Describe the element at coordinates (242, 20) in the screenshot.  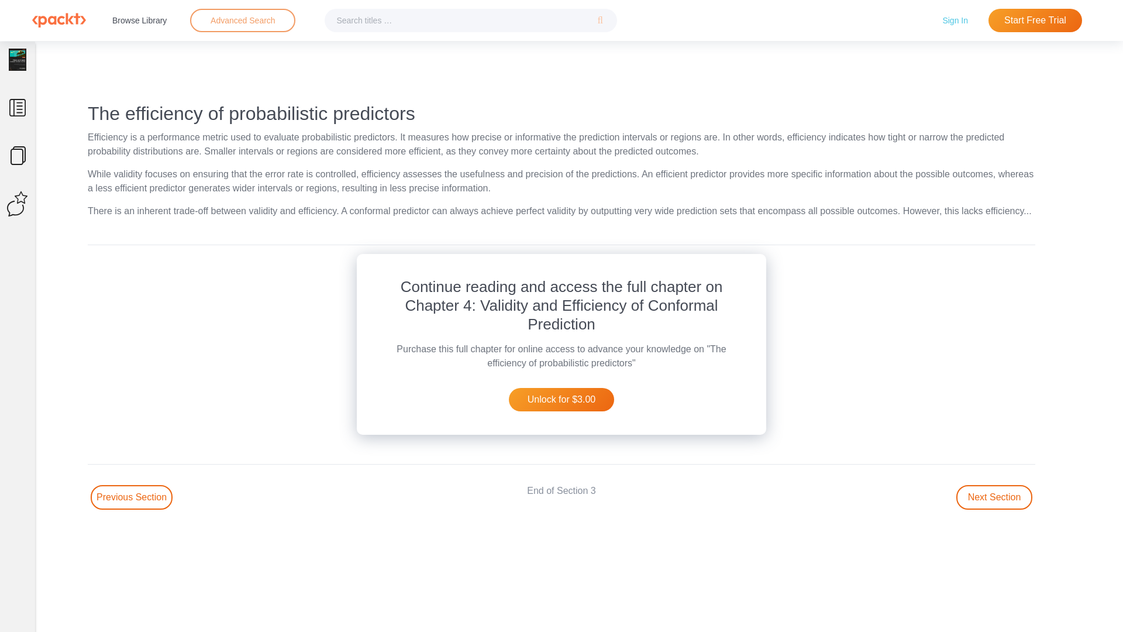
I see `Advanced Search` at that location.